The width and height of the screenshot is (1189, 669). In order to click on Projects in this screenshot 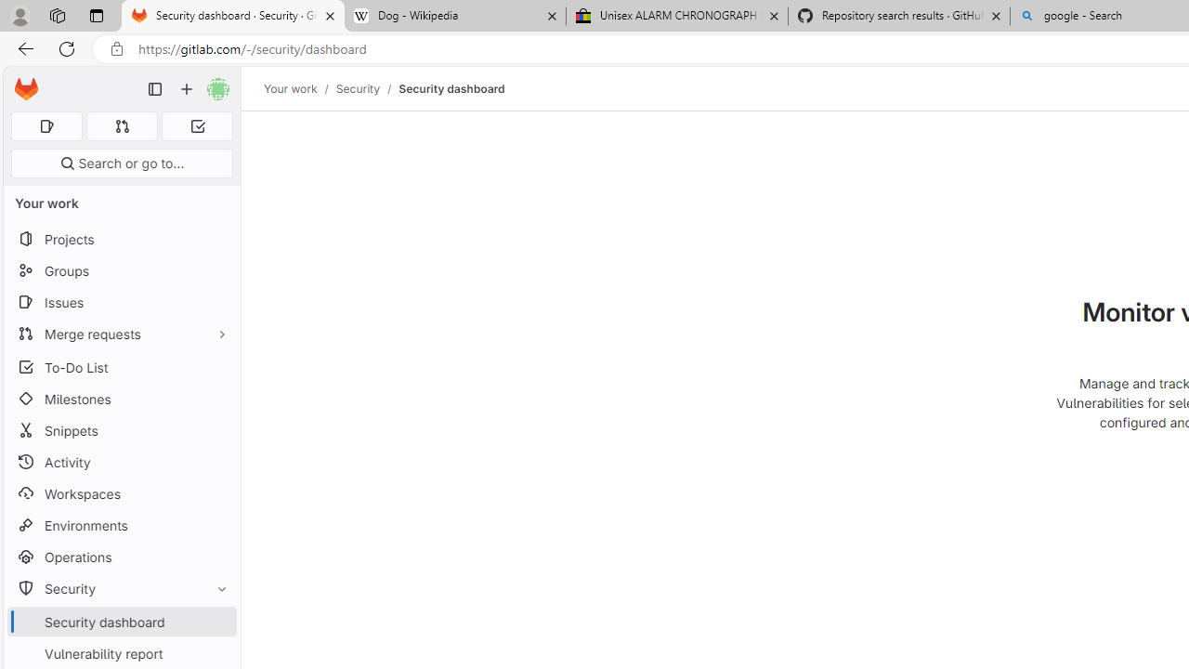, I will do `click(121, 240)`.